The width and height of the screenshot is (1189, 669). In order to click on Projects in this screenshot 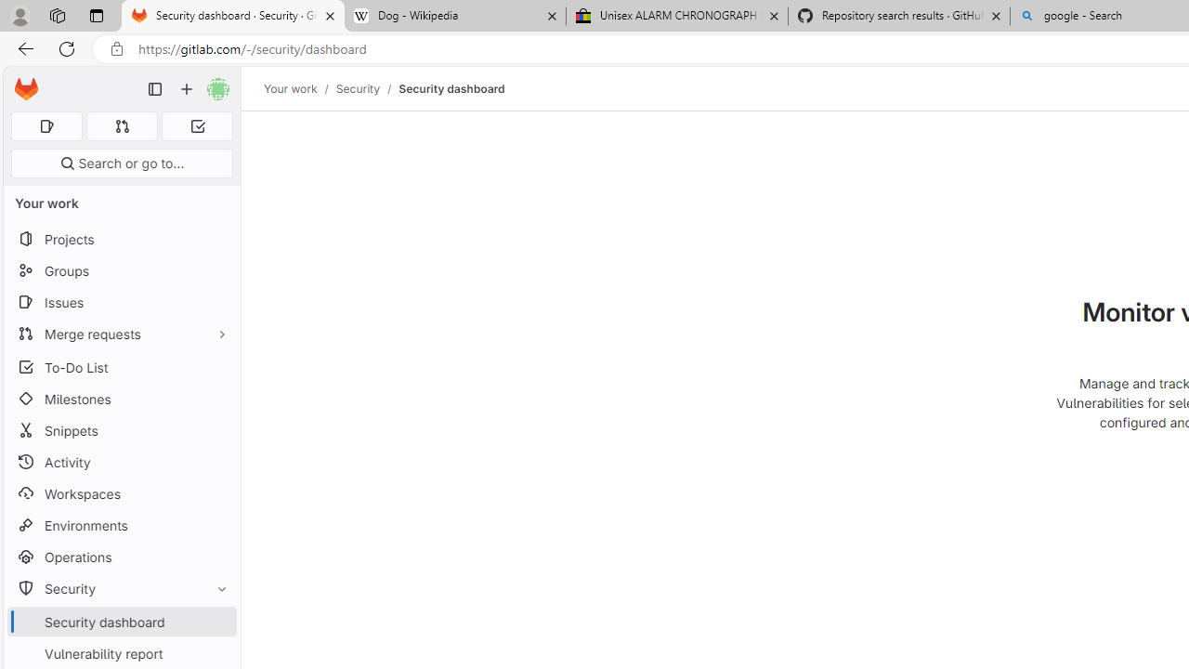, I will do `click(121, 240)`.